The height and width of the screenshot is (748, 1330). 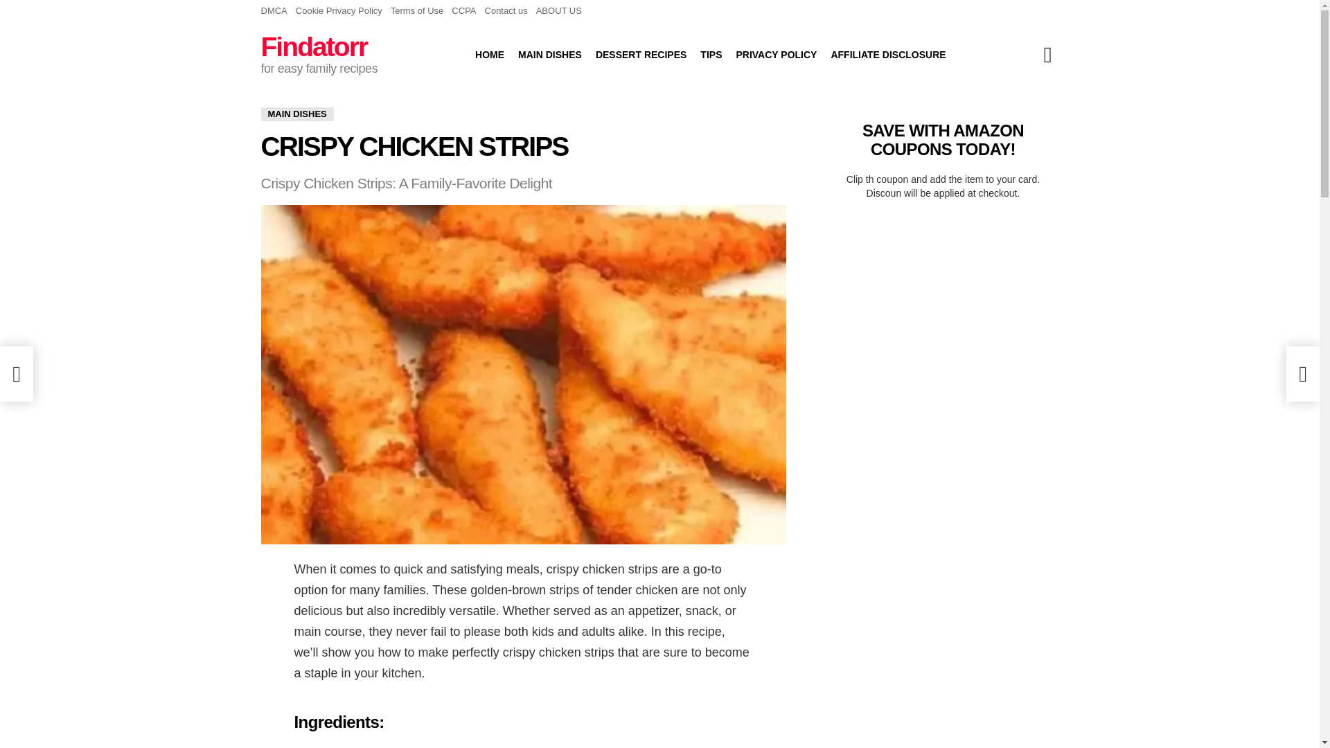 I want to click on TIPS, so click(x=711, y=54).